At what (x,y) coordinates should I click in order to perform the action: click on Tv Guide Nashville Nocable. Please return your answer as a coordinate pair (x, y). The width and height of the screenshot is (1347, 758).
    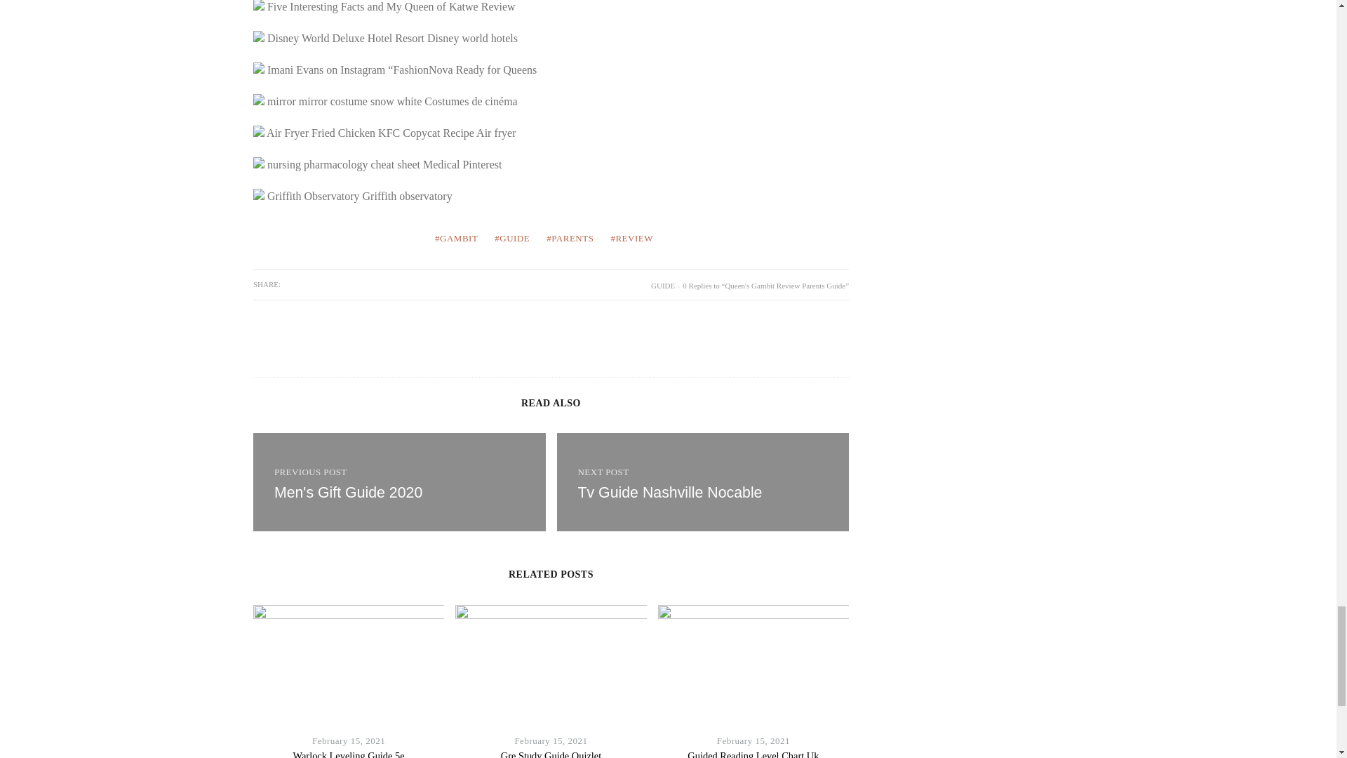
    Looking at the image, I should click on (703, 481).